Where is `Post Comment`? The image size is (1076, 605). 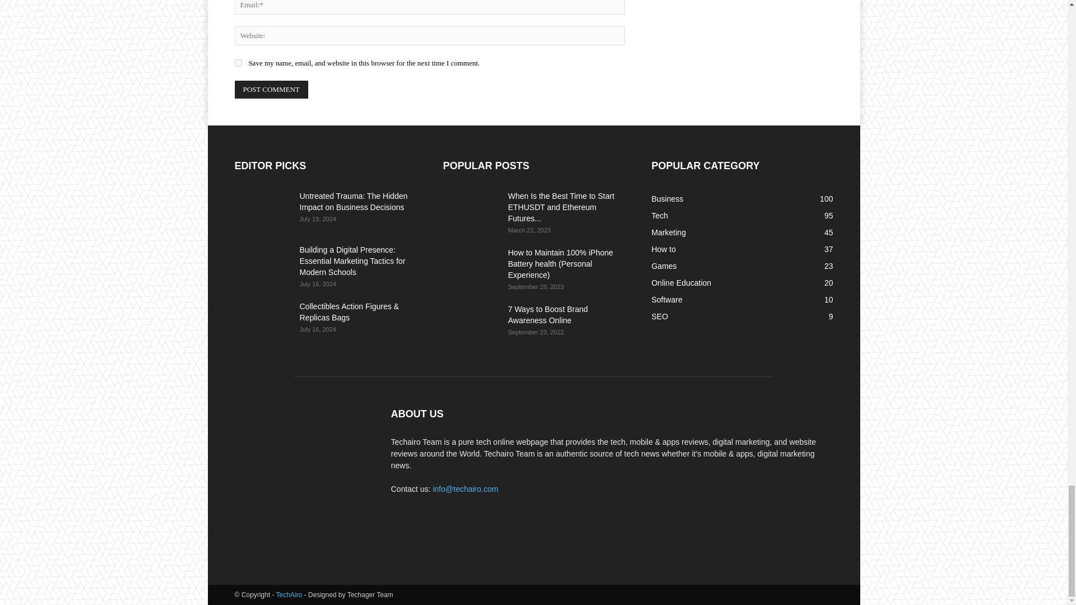 Post Comment is located at coordinates (271, 90).